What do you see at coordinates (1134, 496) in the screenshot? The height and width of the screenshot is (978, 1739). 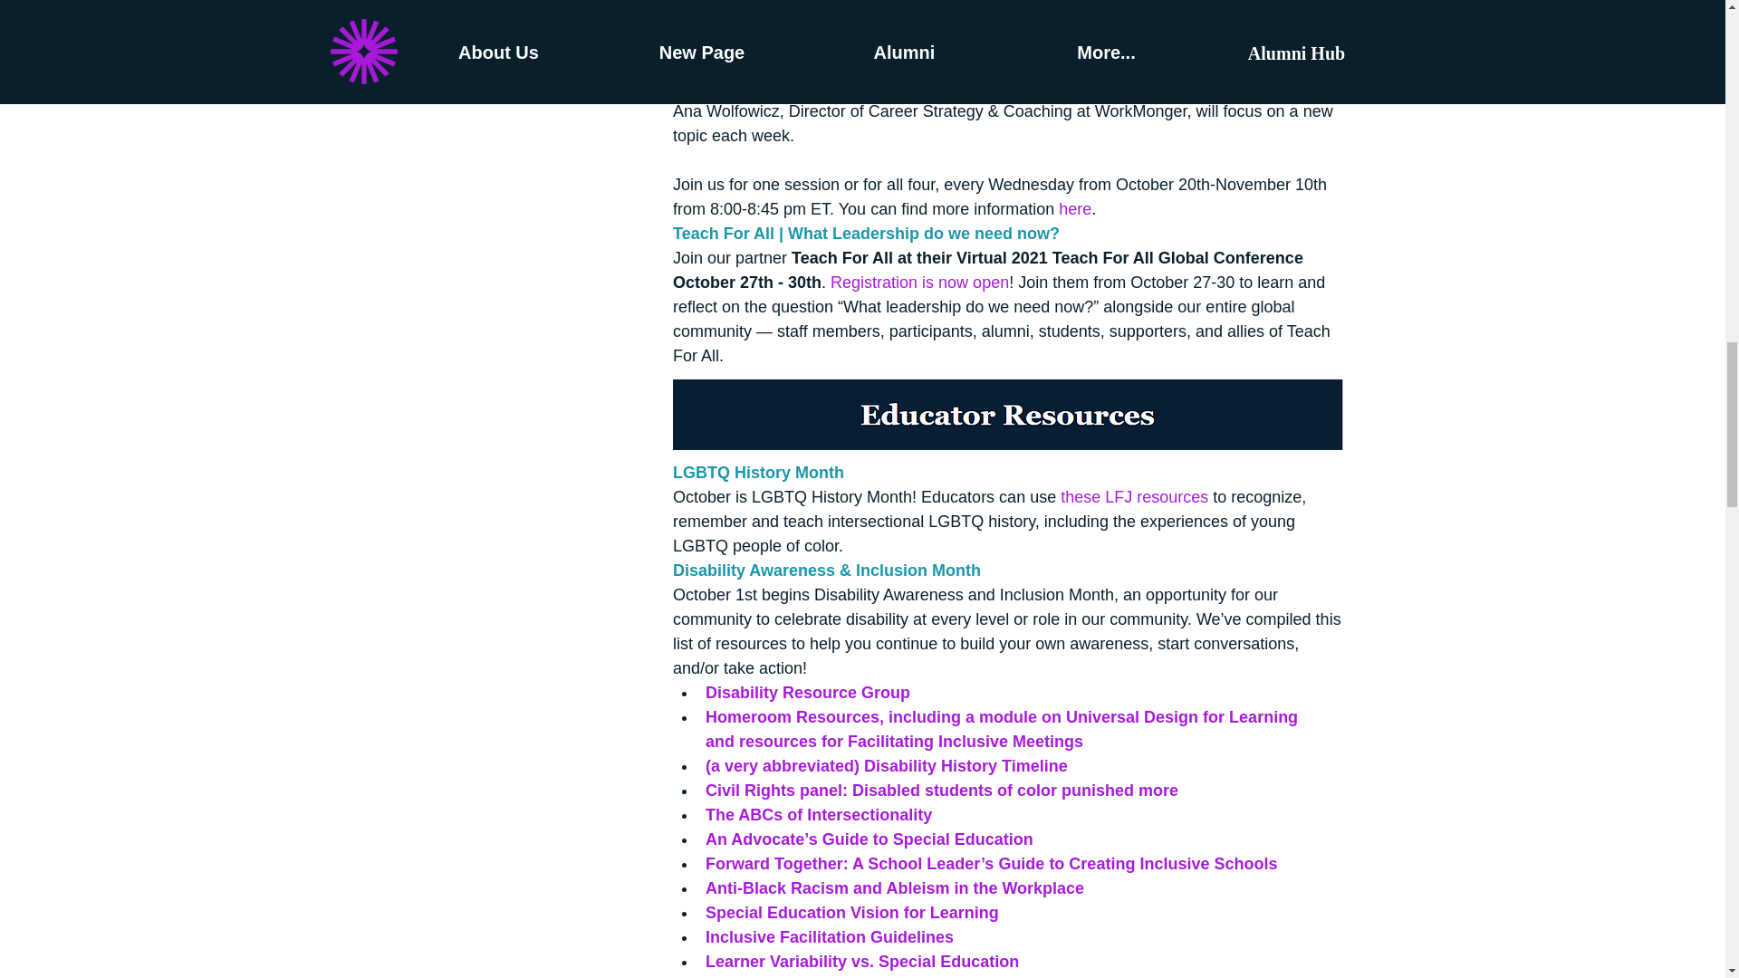 I see `these LFJ resources` at bounding box center [1134, 496].